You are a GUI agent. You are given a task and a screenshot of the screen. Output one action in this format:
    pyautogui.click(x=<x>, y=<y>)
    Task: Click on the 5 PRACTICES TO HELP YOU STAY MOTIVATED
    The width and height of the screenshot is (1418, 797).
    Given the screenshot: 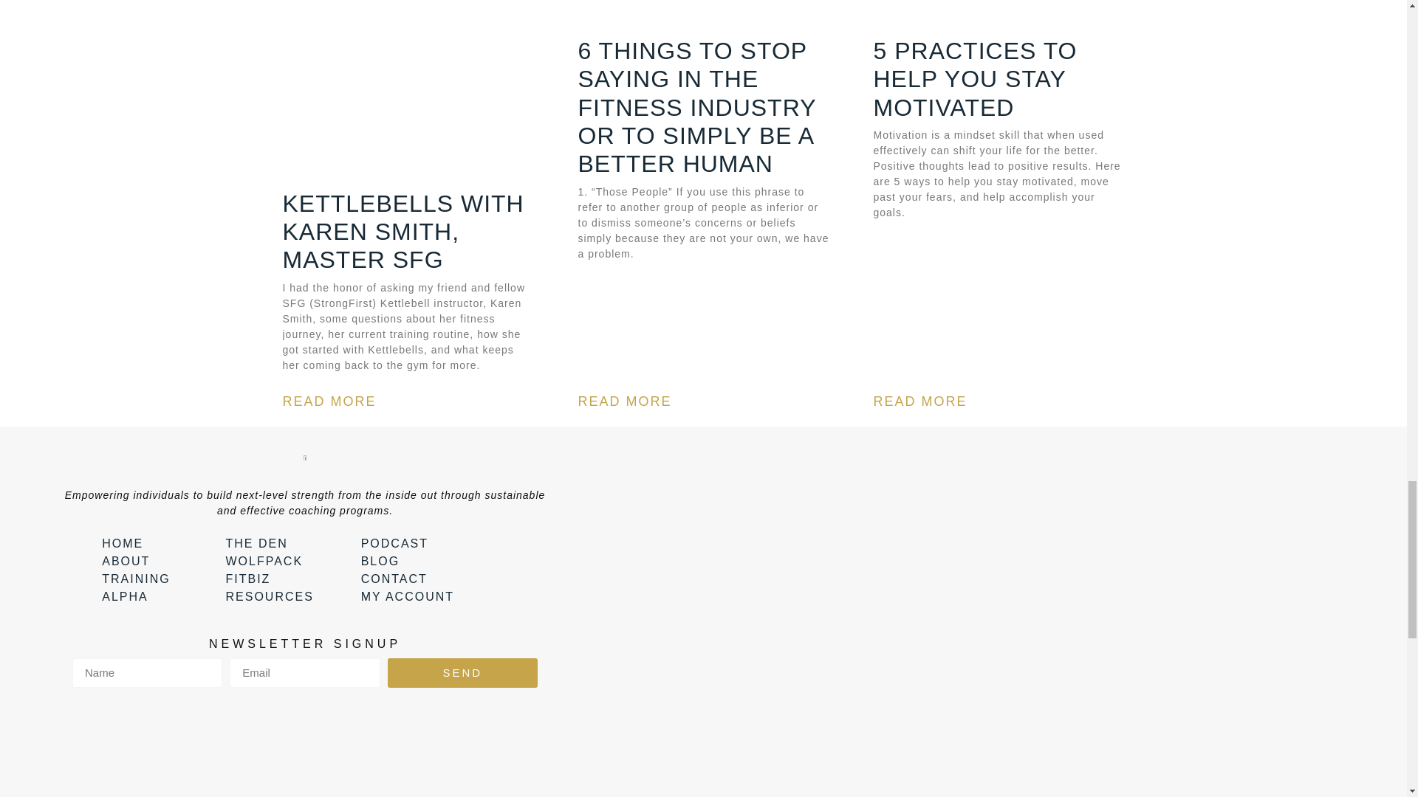 What is the action you would take?
    pyautogui.click(x=975, y=79)
    